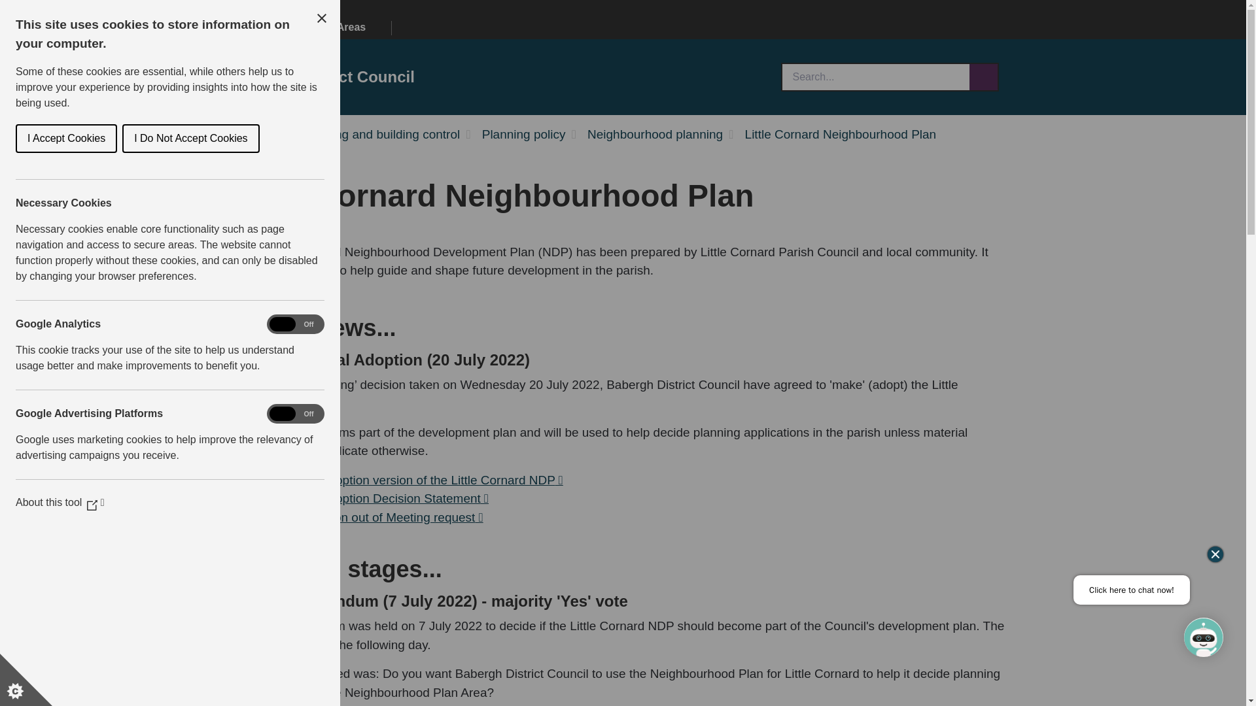  Describe the element at coordinates (655, 135) in the screenshot. I see `Neighbourhood planning` at that location.